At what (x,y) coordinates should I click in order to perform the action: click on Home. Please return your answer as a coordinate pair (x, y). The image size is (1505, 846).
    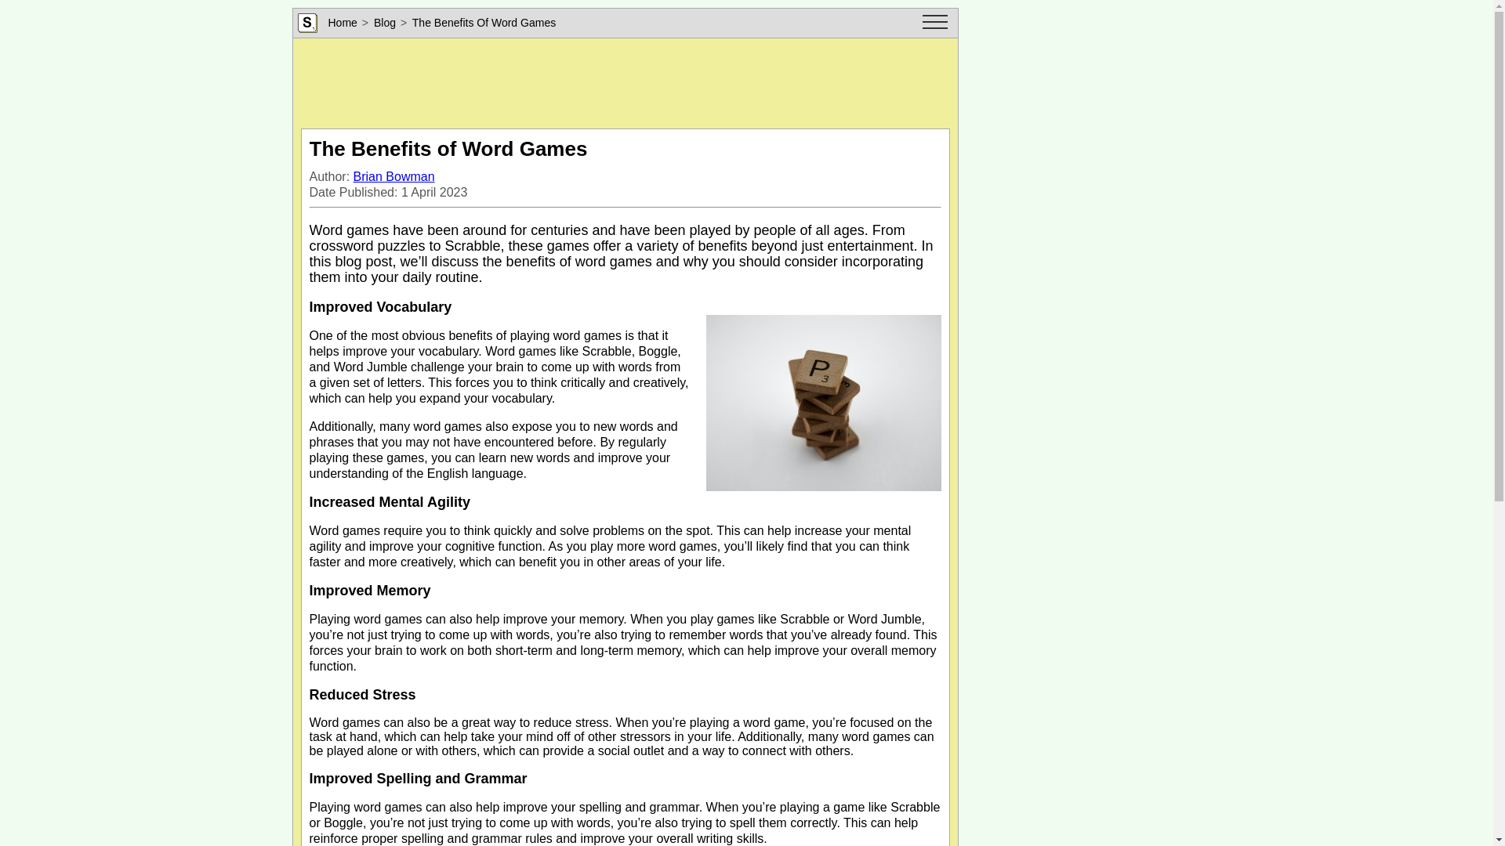
    Looking at the image, I should click on (342, 22).